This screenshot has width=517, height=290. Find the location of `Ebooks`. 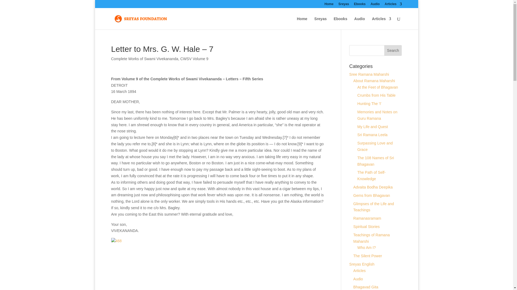

Ebooks is located at coordinates (340, 23).